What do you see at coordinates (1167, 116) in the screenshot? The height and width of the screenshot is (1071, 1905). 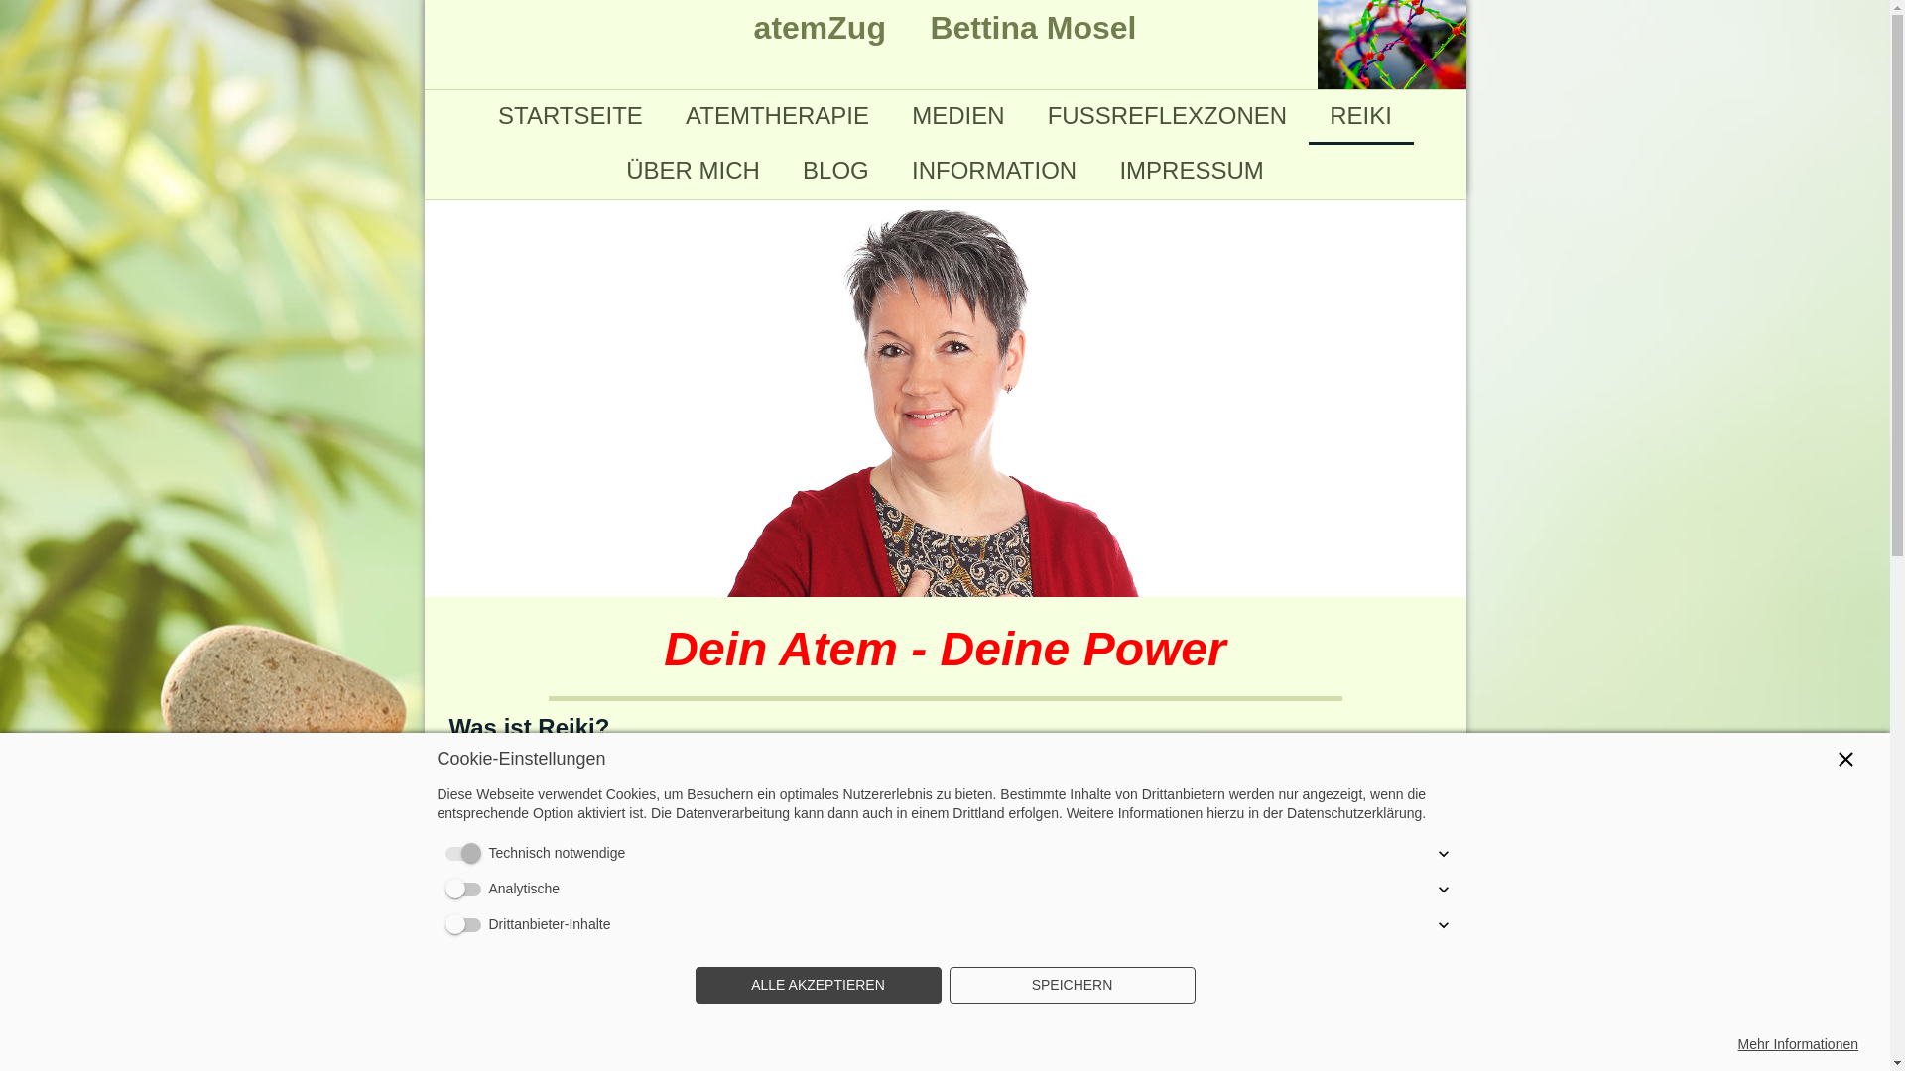 I see `FUSSREFLEXZONEN` at bounding box center [1167, 116].